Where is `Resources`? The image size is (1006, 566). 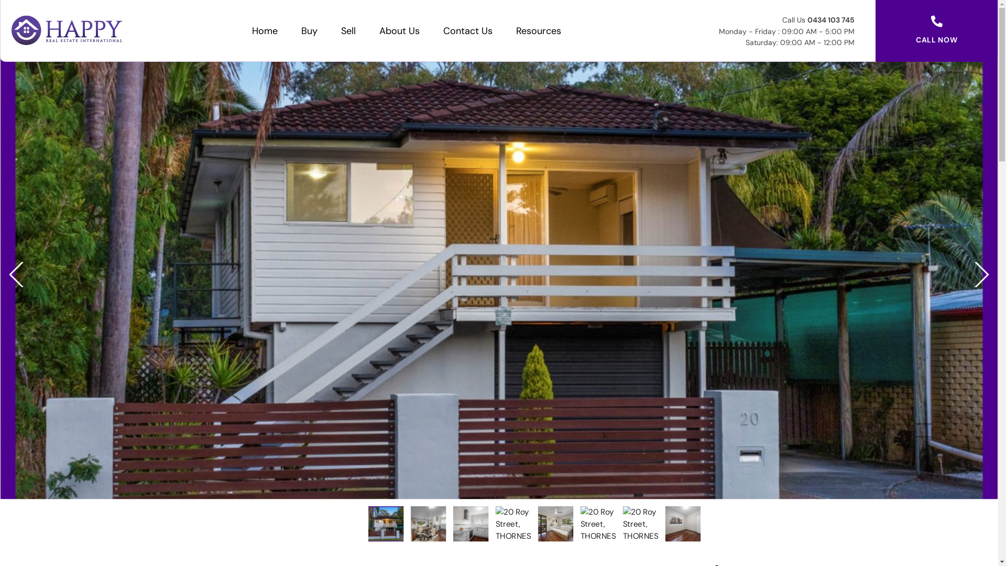
Resources is located at coordinates (539, 30).